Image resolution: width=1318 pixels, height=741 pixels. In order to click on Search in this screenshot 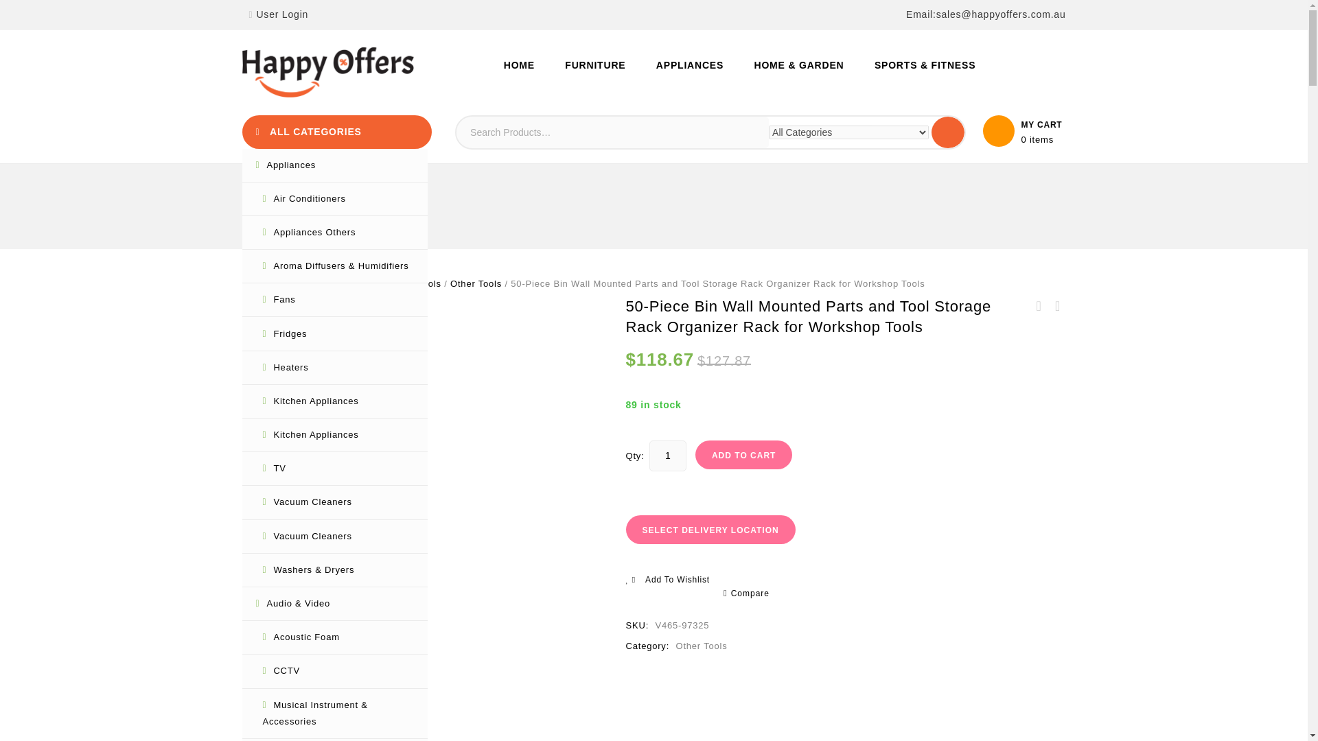, I will do `click(948, 132)`.